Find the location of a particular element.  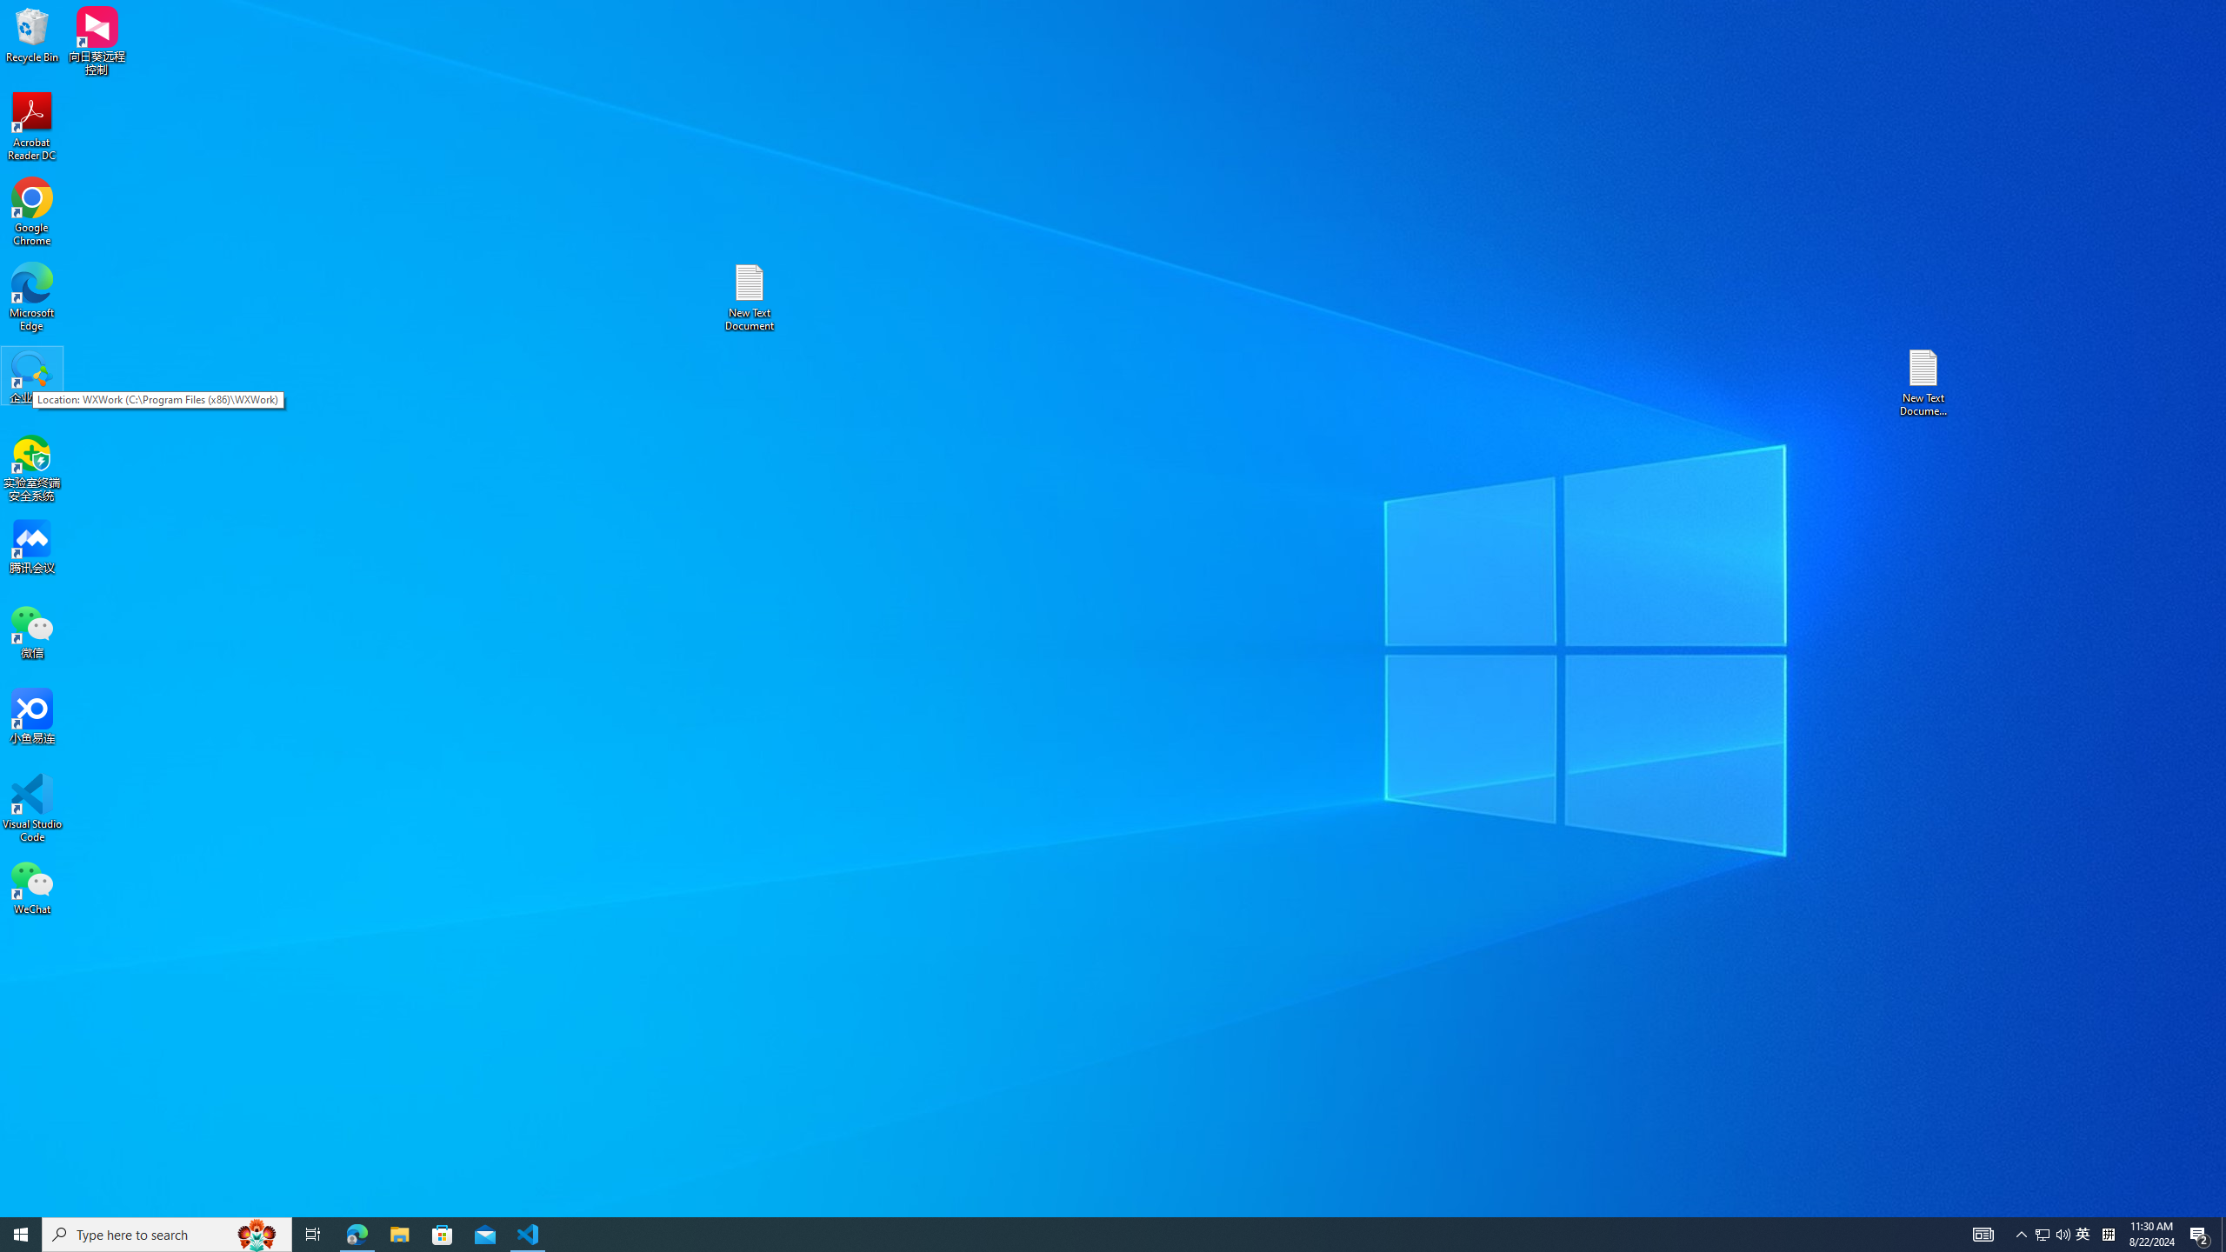

Start is located at coordinates (21, 1235).